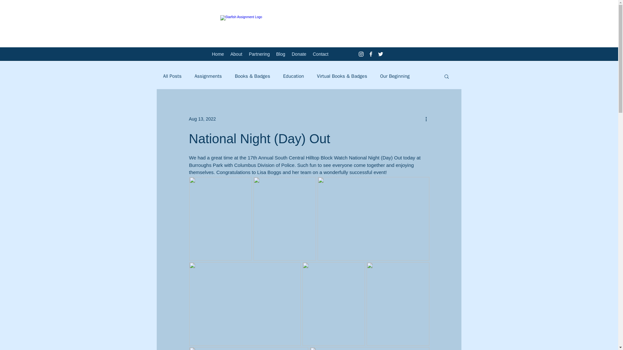 The width and height of the screenshot is (623, 350). I want to click on Contact, so click(321, 54).